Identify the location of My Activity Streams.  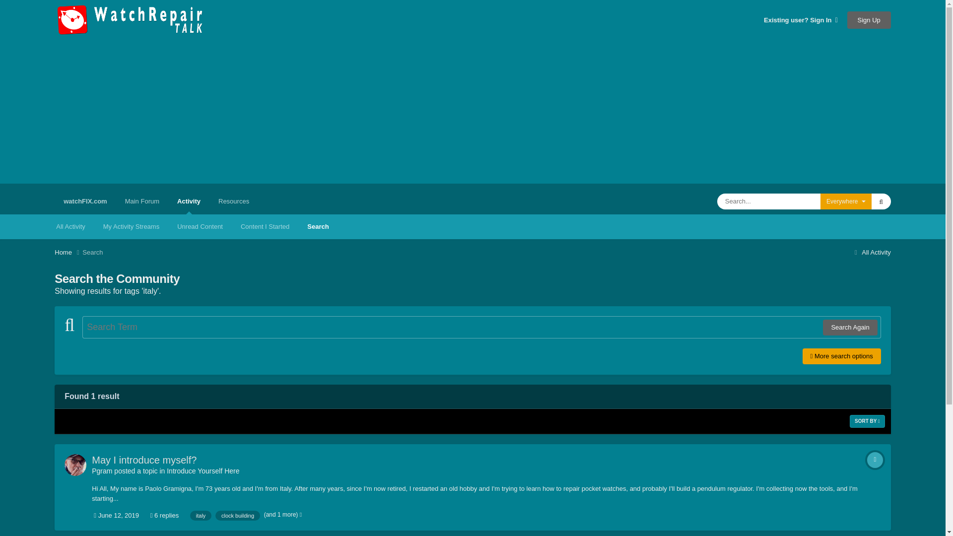
(131, 226).